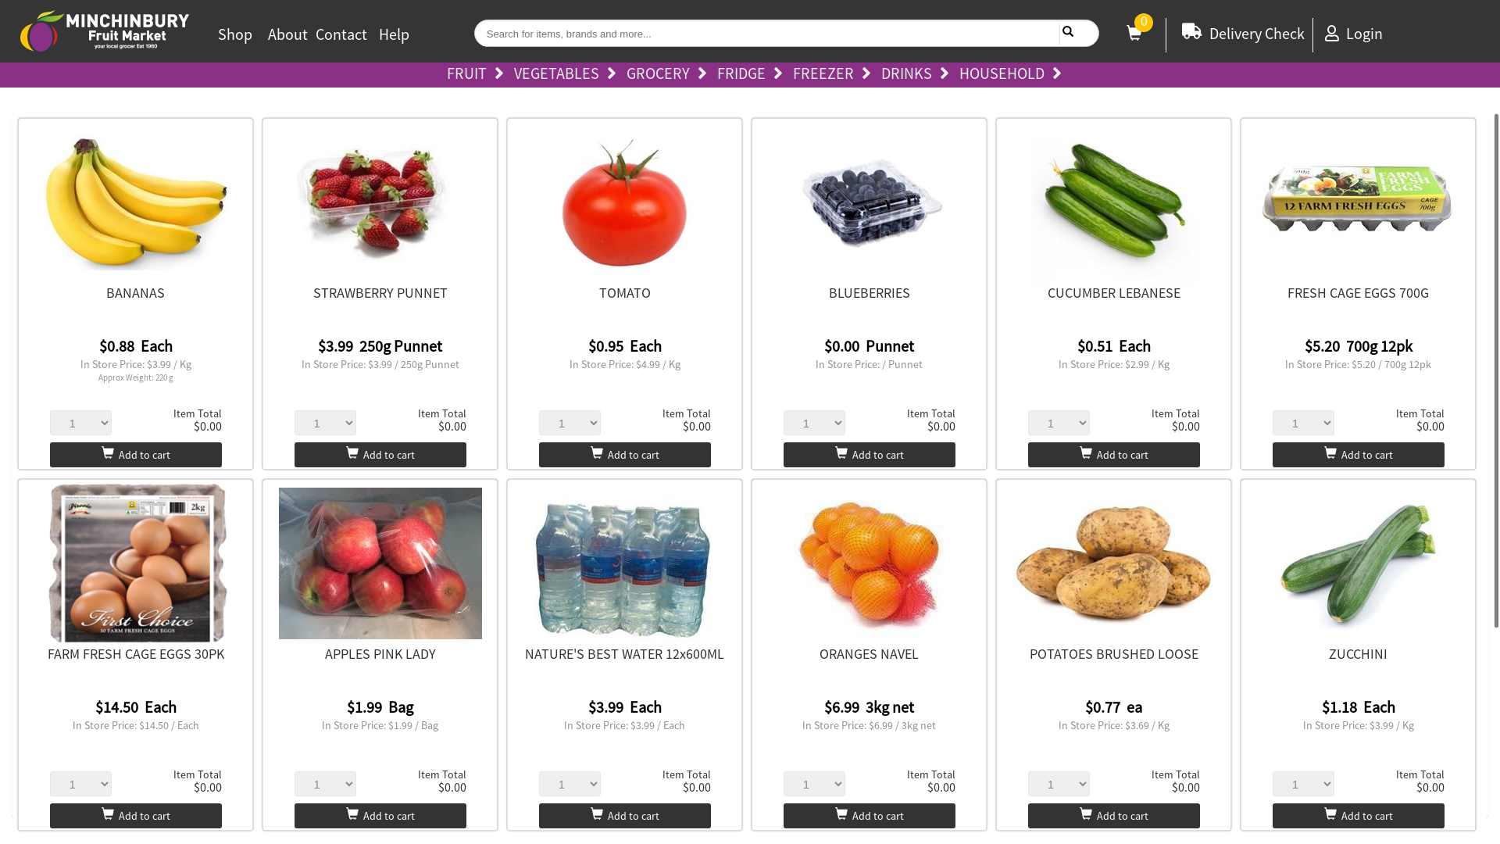  Describe the element at coordinates (670, 75) in the screenshot. I see `GROCERY` at that location.